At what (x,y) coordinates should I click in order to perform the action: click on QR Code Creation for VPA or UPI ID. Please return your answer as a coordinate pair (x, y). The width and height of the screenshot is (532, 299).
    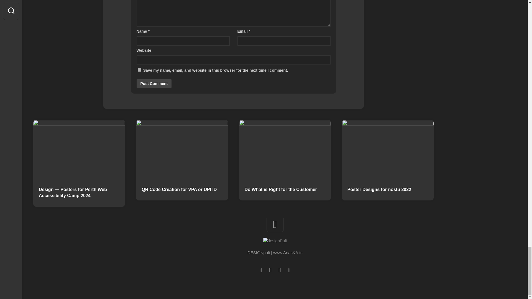
    Looking at the image, I should click on (182, 189).